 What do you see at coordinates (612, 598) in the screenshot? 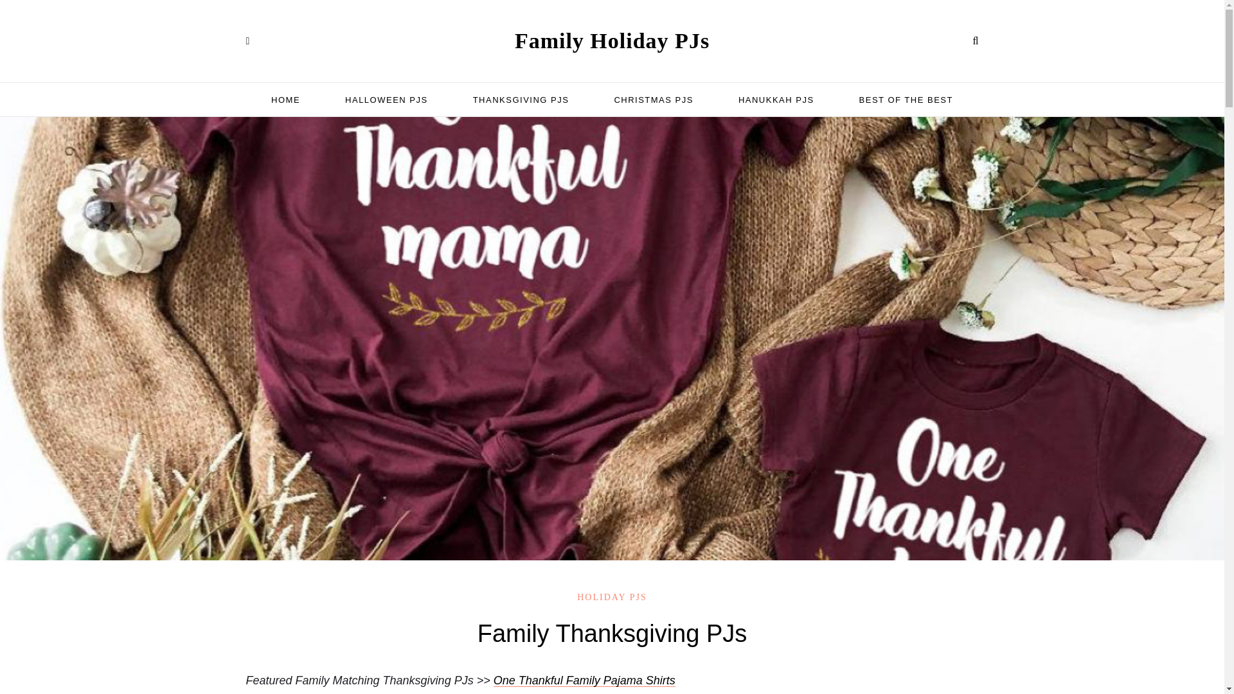
I see `HOLIDAY PJS` at bounding box center [612, 598].